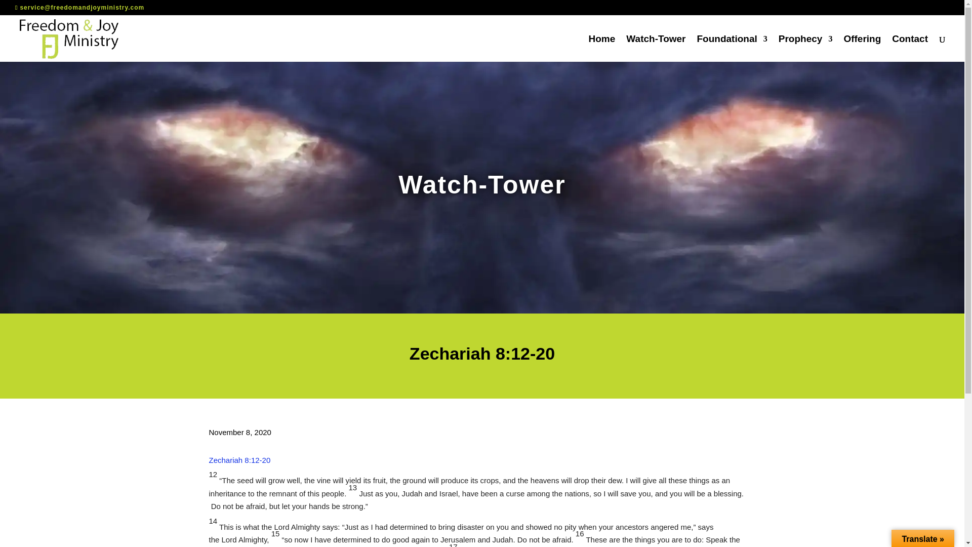 This screenshot has height=547, width=972. I want to click on Prophecy, so click(805, 49).